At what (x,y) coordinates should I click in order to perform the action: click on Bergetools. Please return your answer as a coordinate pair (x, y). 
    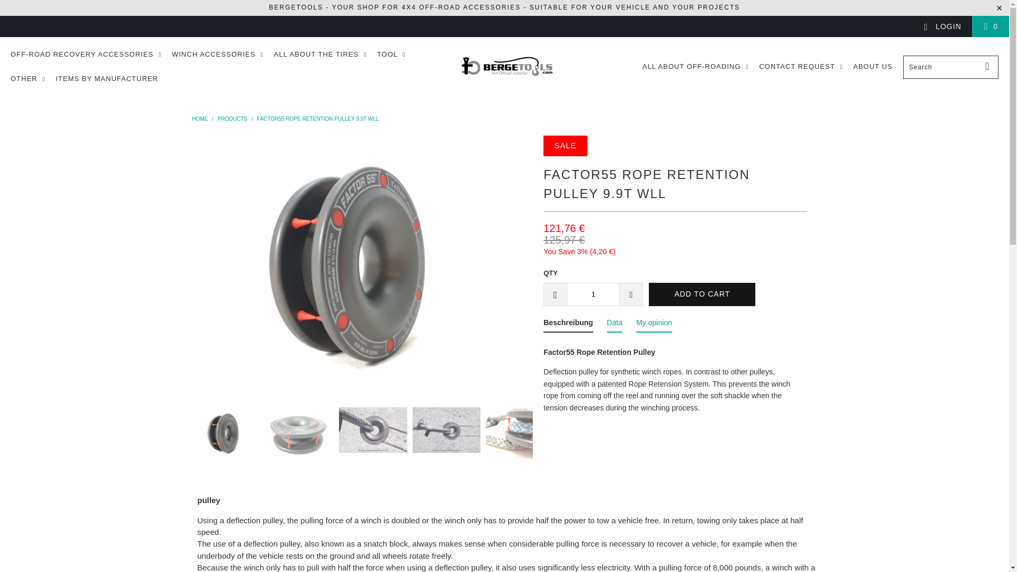
    Looking at the image, I should click on (507, 67).